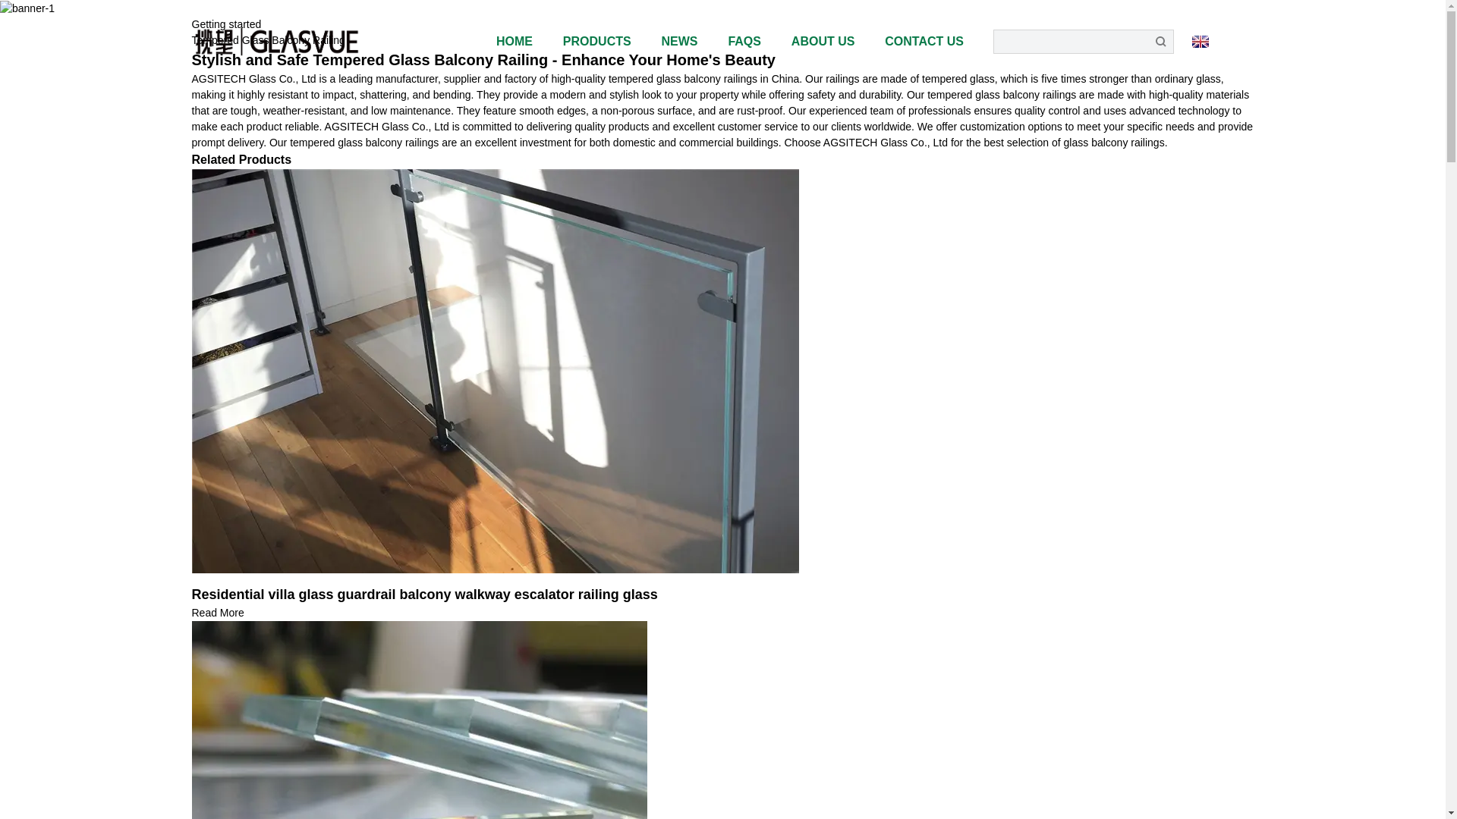  I want to click on Tempered Glass Balcony Railing, so click(267, 39).